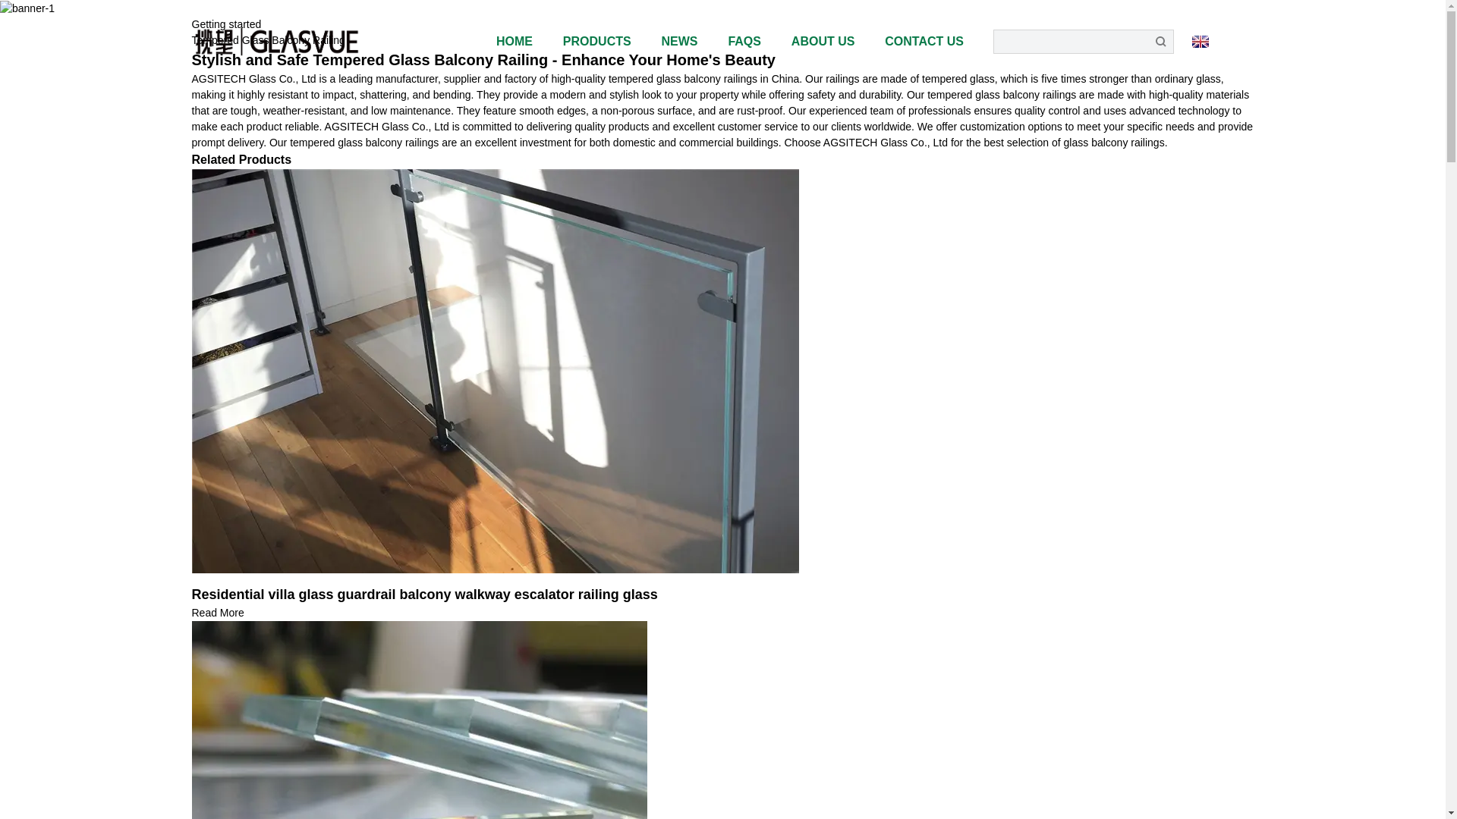  I want to click on Tempered Glass Balcony Railing, so click(267, 39).